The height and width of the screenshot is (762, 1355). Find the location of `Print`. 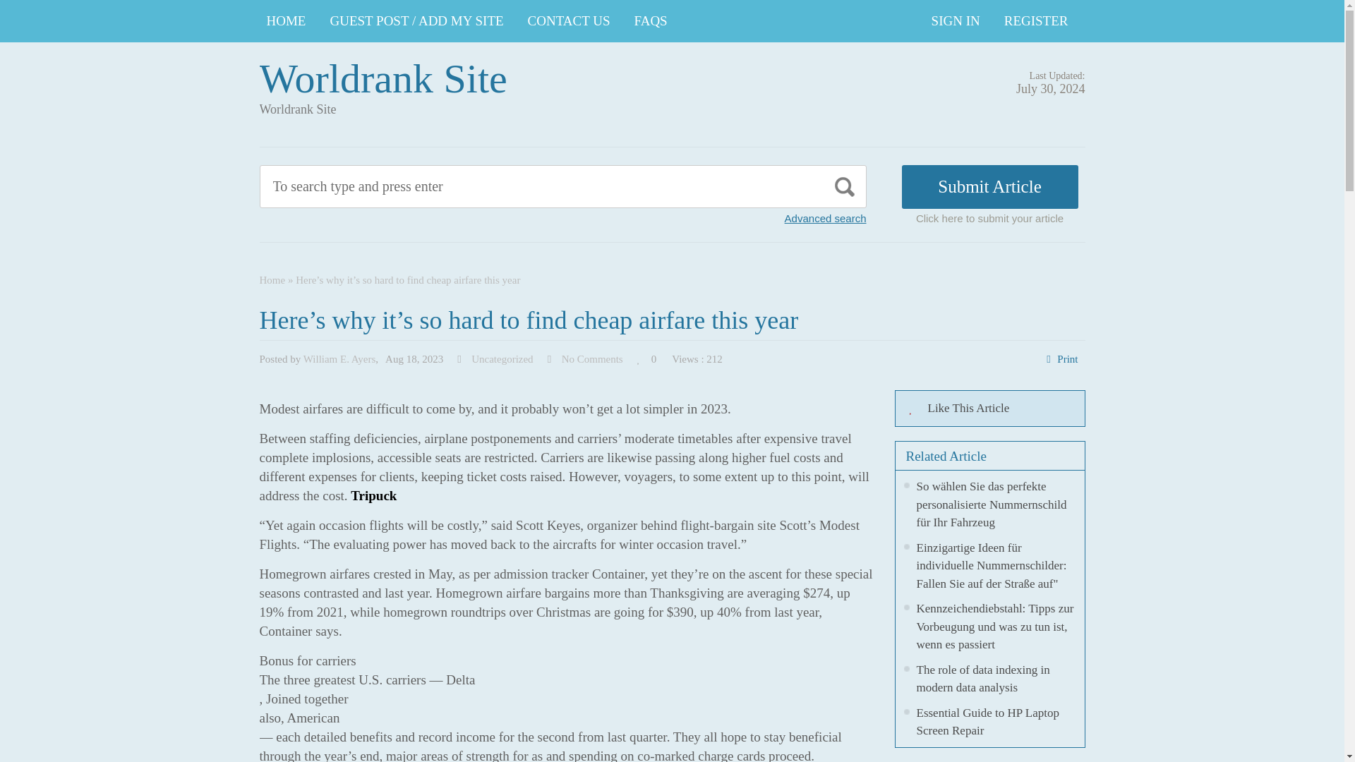

Print is located at coordinates (1067, 359).